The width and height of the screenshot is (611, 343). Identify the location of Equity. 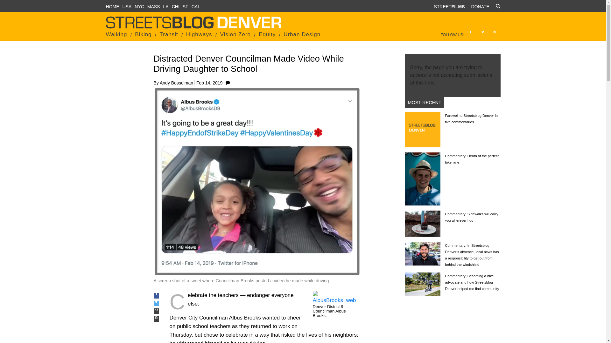
(267, 34).